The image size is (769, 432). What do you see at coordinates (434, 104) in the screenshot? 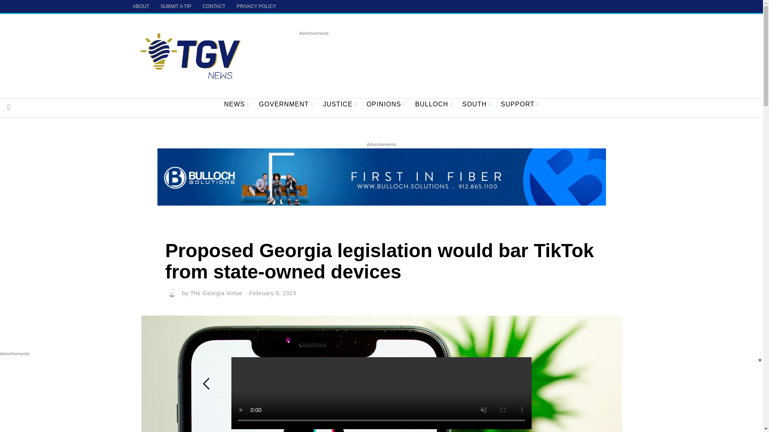
I see `BULLOCH` at bounding box center [434, 104].